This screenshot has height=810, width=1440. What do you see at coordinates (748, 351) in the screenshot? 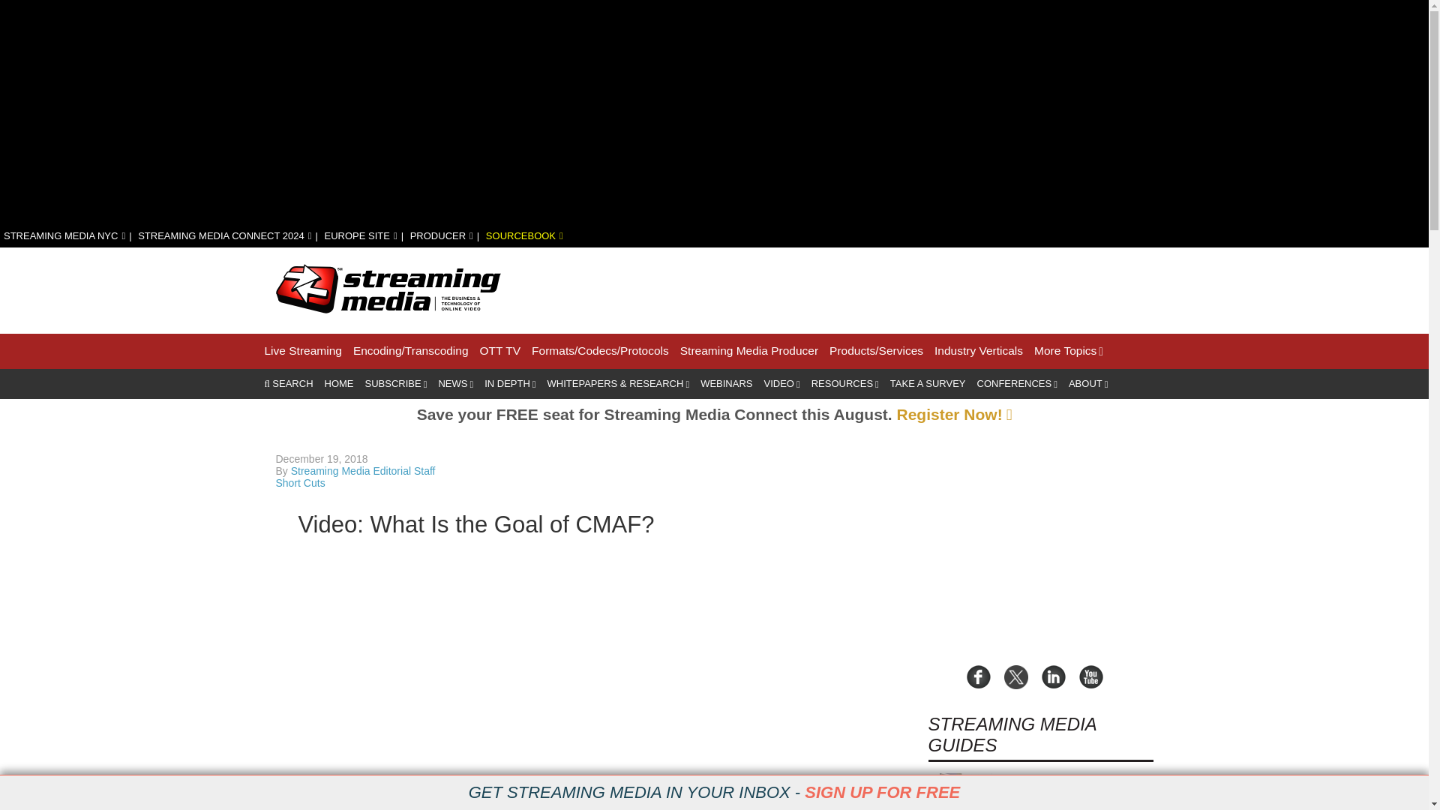
I see `Streaming Media Producer` at bounding box center [748, 351].